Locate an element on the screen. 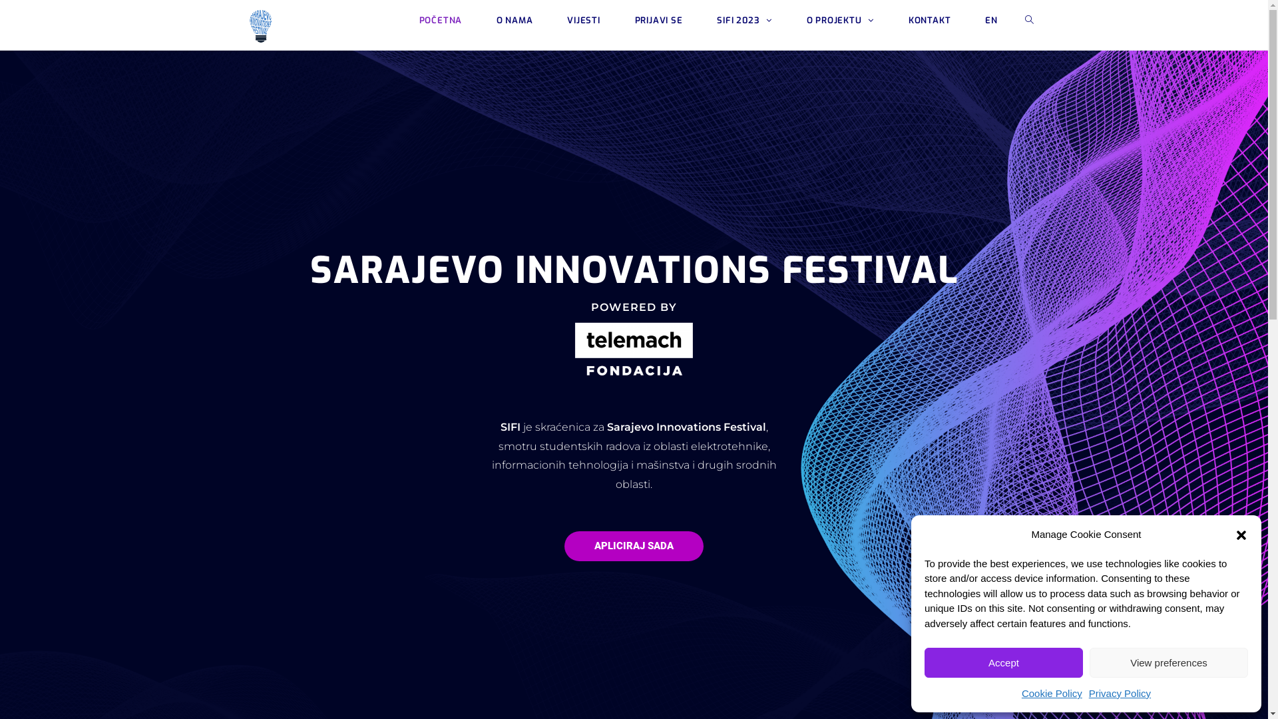 The width and height of the screenshot is (1278, 719). KONTAKT is located at coordinates (929, 20).